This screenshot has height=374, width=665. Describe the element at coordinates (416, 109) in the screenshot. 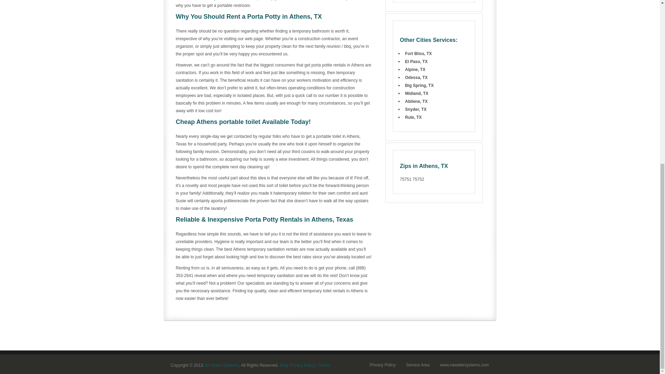

I see `Snyder, TX` at that location.